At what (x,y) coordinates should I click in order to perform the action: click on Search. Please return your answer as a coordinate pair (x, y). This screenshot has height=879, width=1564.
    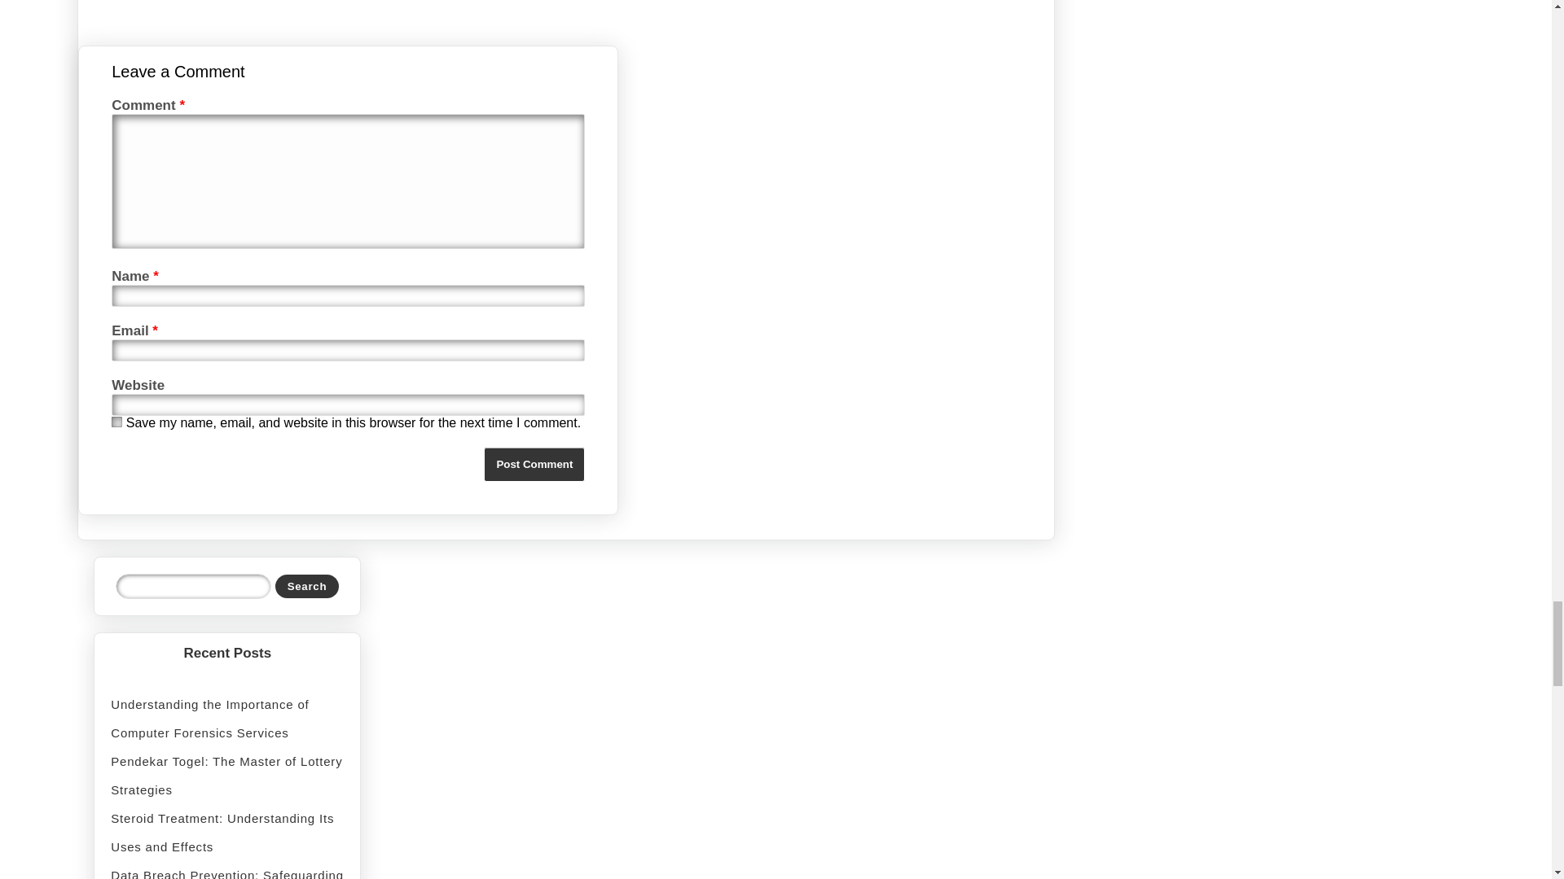
    Looking at the image, I should click on (306, 586).